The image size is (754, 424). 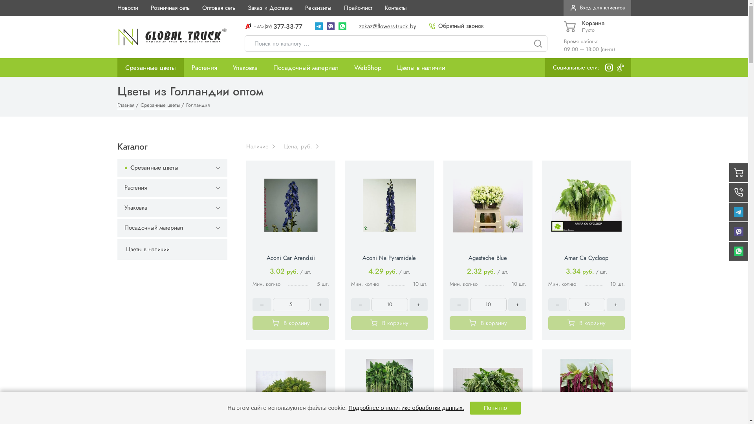 What do you see at coordinates (320, 305) in the screenshot?
I see `+` at bounding box center [320, 305].